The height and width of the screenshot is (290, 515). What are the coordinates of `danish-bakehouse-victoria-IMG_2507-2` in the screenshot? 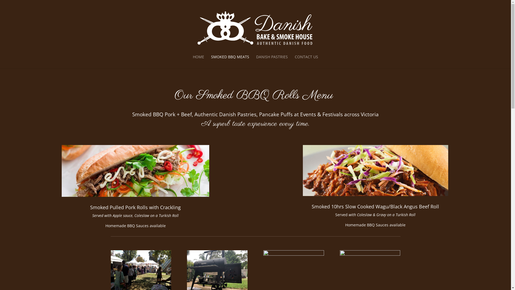 It's located at (370, 254).